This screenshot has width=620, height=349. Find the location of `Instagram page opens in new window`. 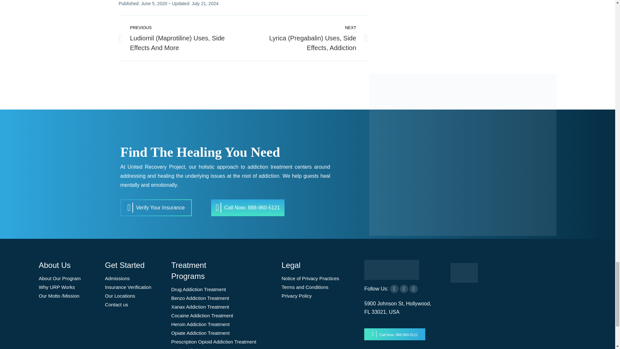

Instagram page opens in new window is located at coordinates (413, 289).